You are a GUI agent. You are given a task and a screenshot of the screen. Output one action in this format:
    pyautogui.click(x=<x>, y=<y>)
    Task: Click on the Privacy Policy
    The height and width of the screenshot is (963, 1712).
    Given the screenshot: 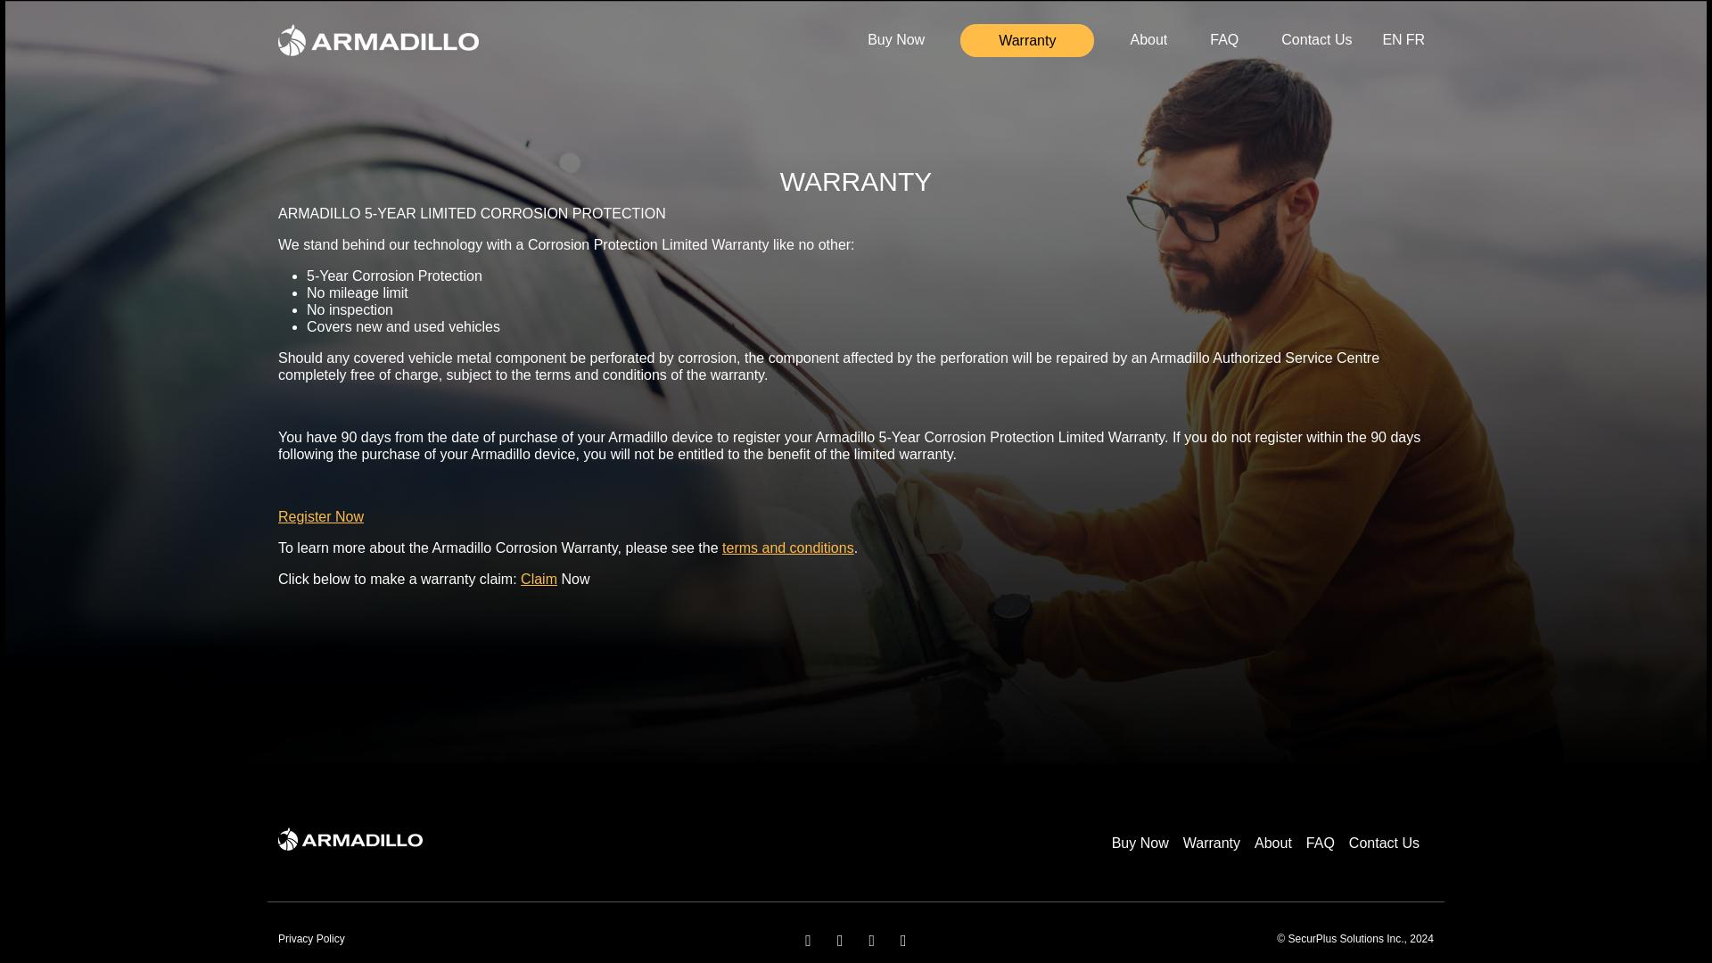 What is the action you would take?
    pyautogui.click(x=311, y=938)
    